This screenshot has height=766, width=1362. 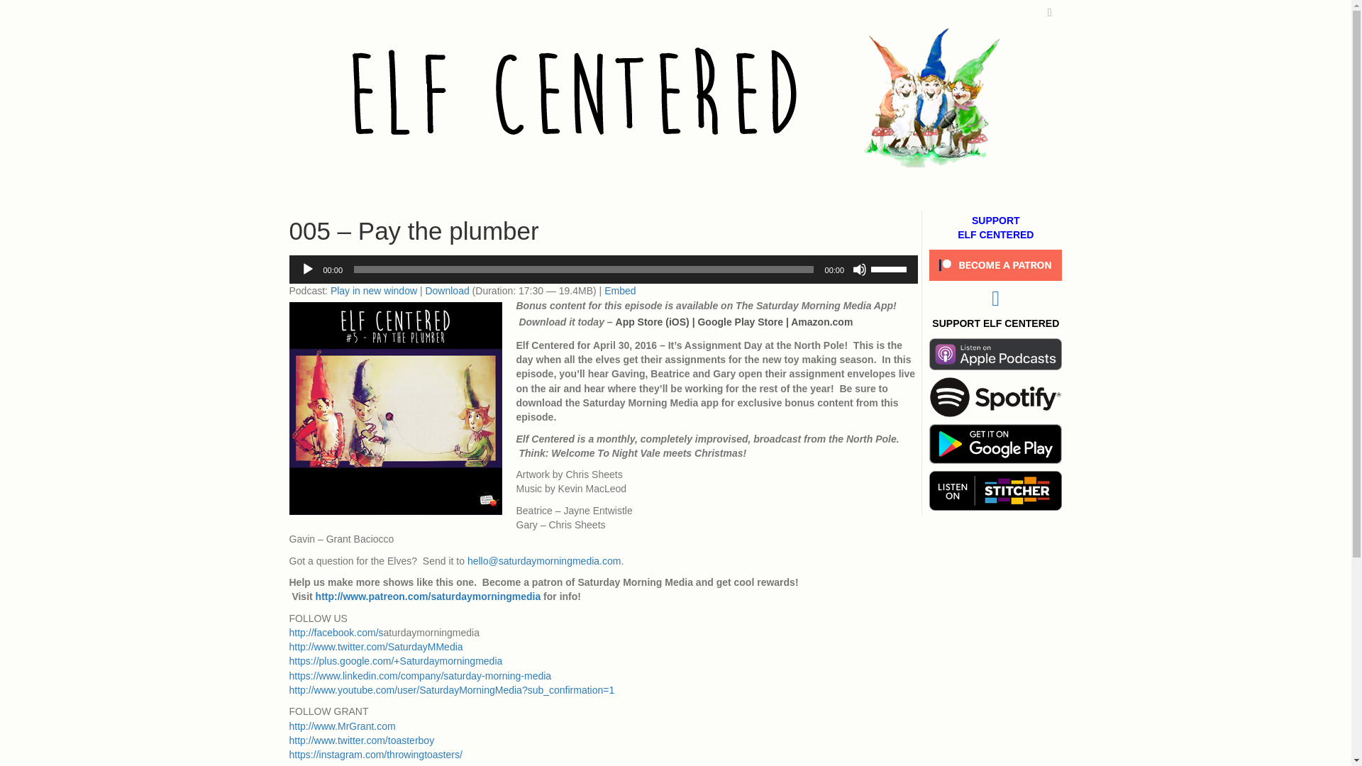 I want to click on Download, so click(x=447, y=290).